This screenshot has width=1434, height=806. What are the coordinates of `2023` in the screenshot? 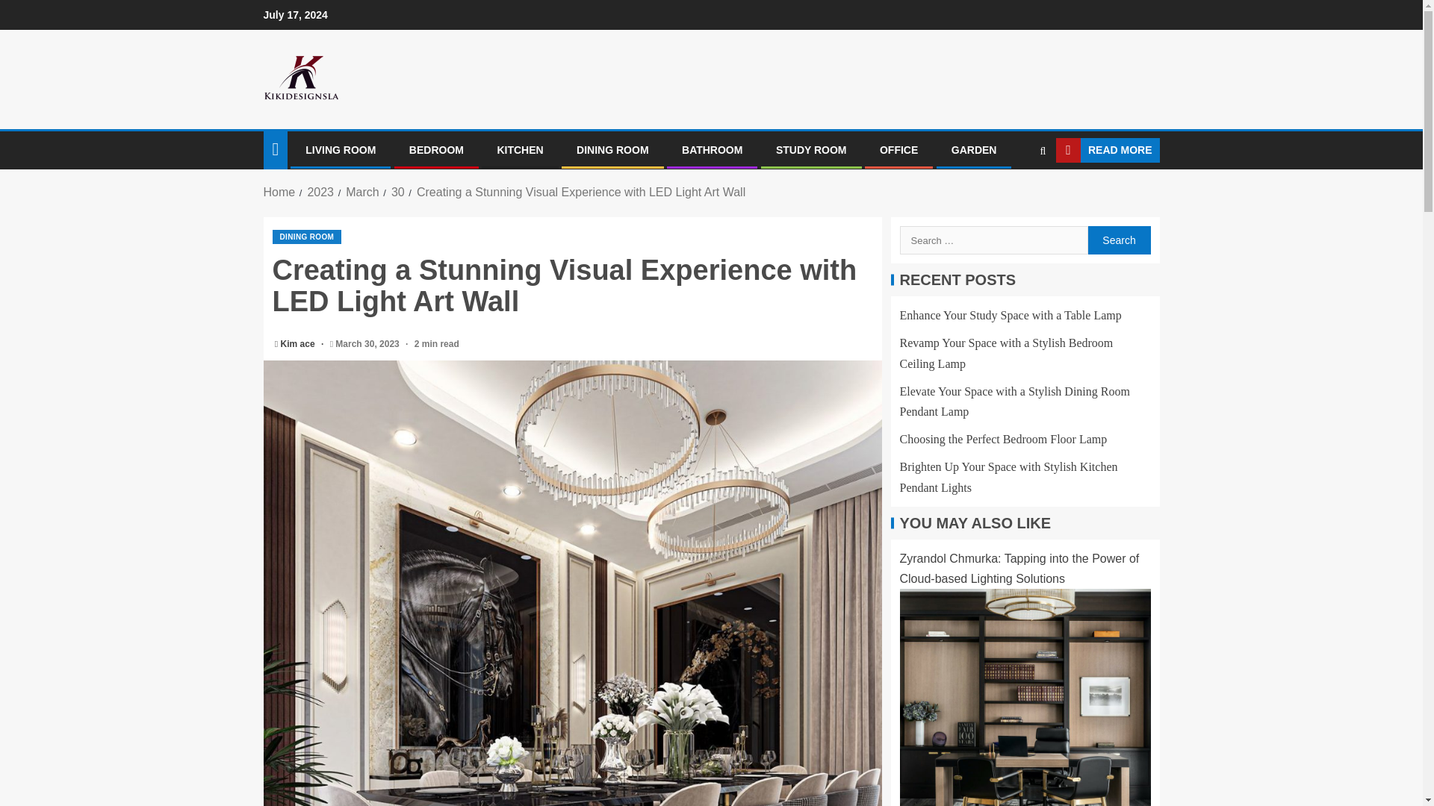 It's located at (320, 192).